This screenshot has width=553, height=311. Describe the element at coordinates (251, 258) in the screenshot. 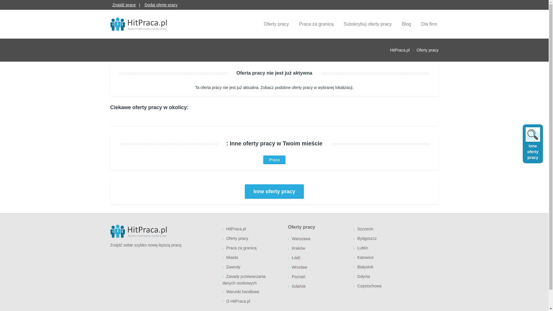

I see `miasta` at that location.